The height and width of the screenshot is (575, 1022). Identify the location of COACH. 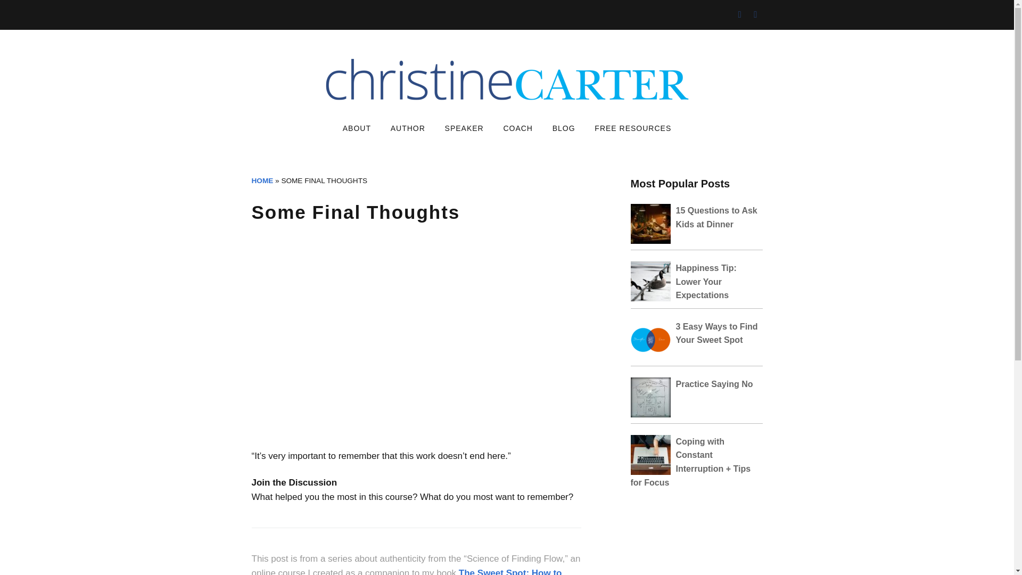
(518, 129).